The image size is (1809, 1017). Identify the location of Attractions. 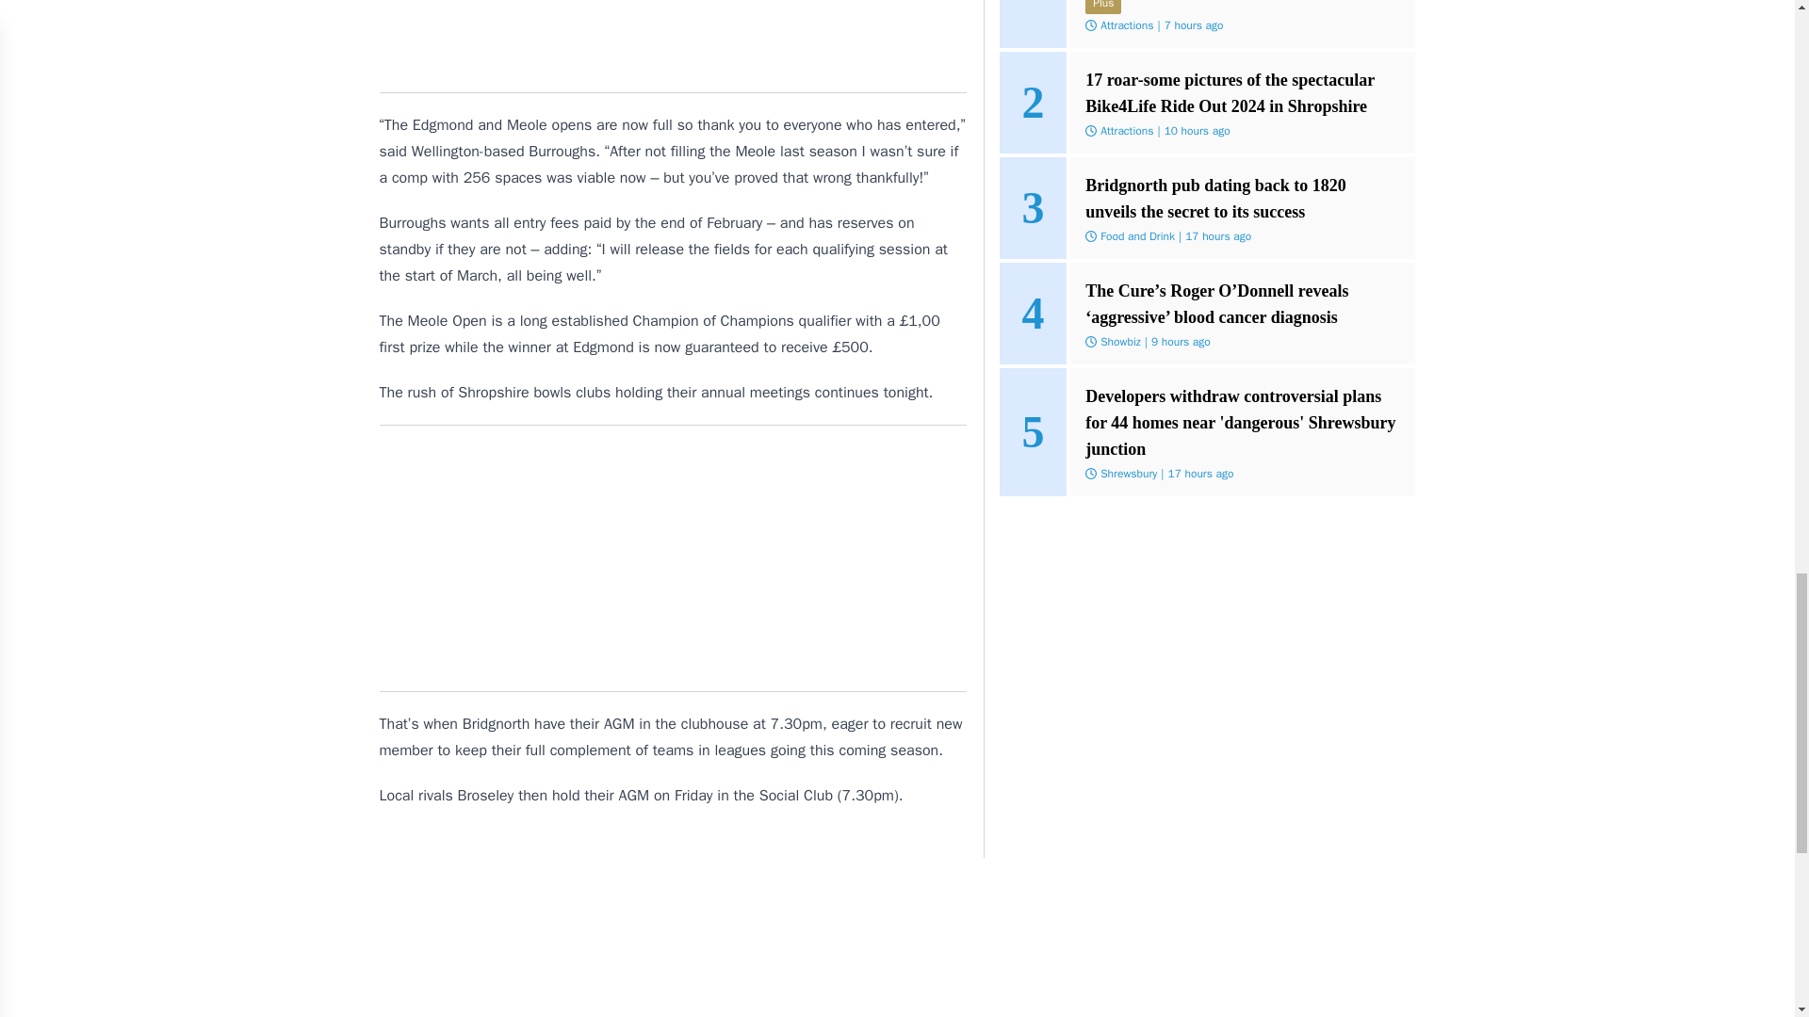
(1127, 130).